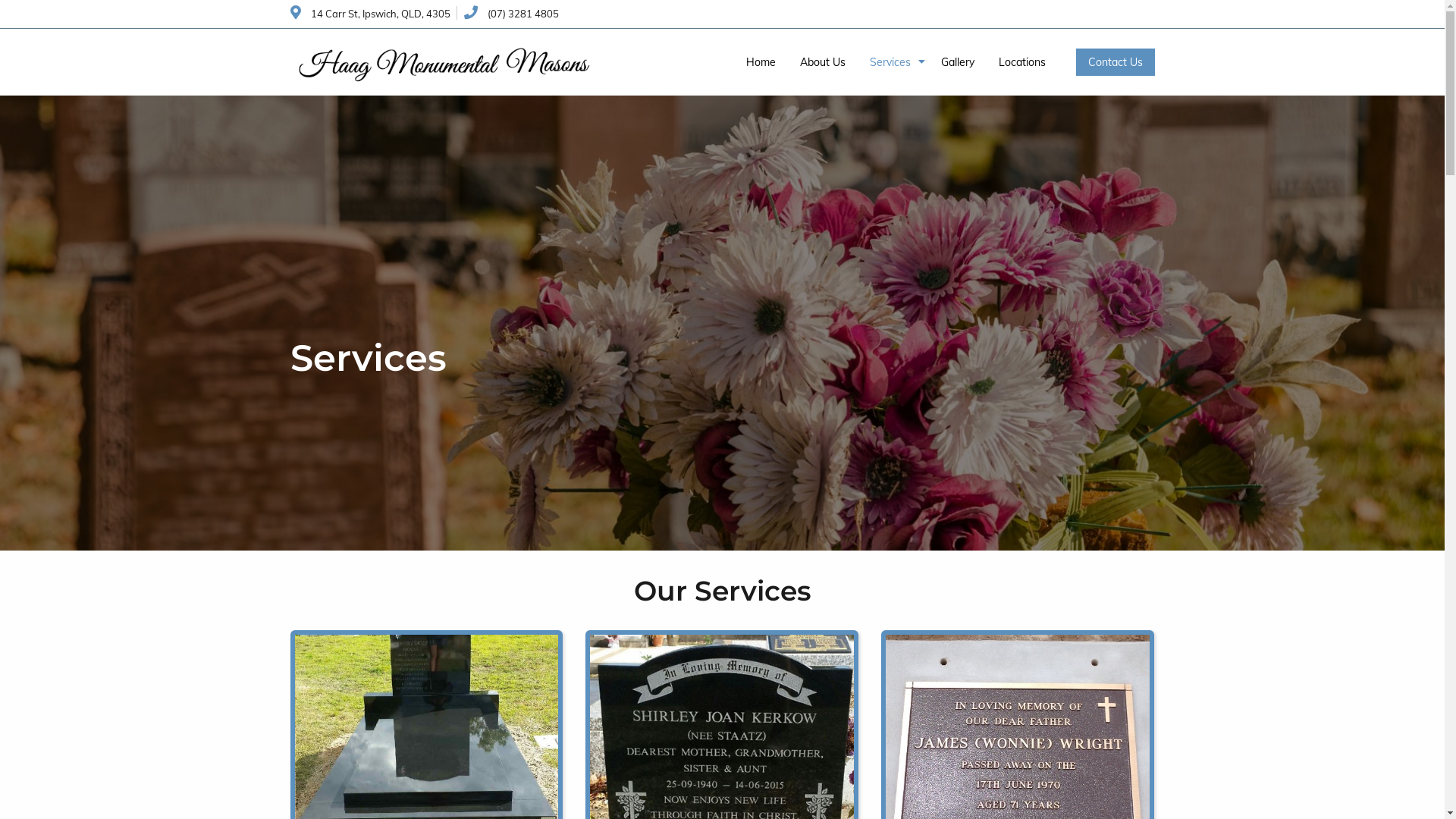 The width and height of the screenshot is (1456, 819). What do you see at coordinates (822, 62) in the screenshot?
I see `About Us` at bounding box center [822, 62].